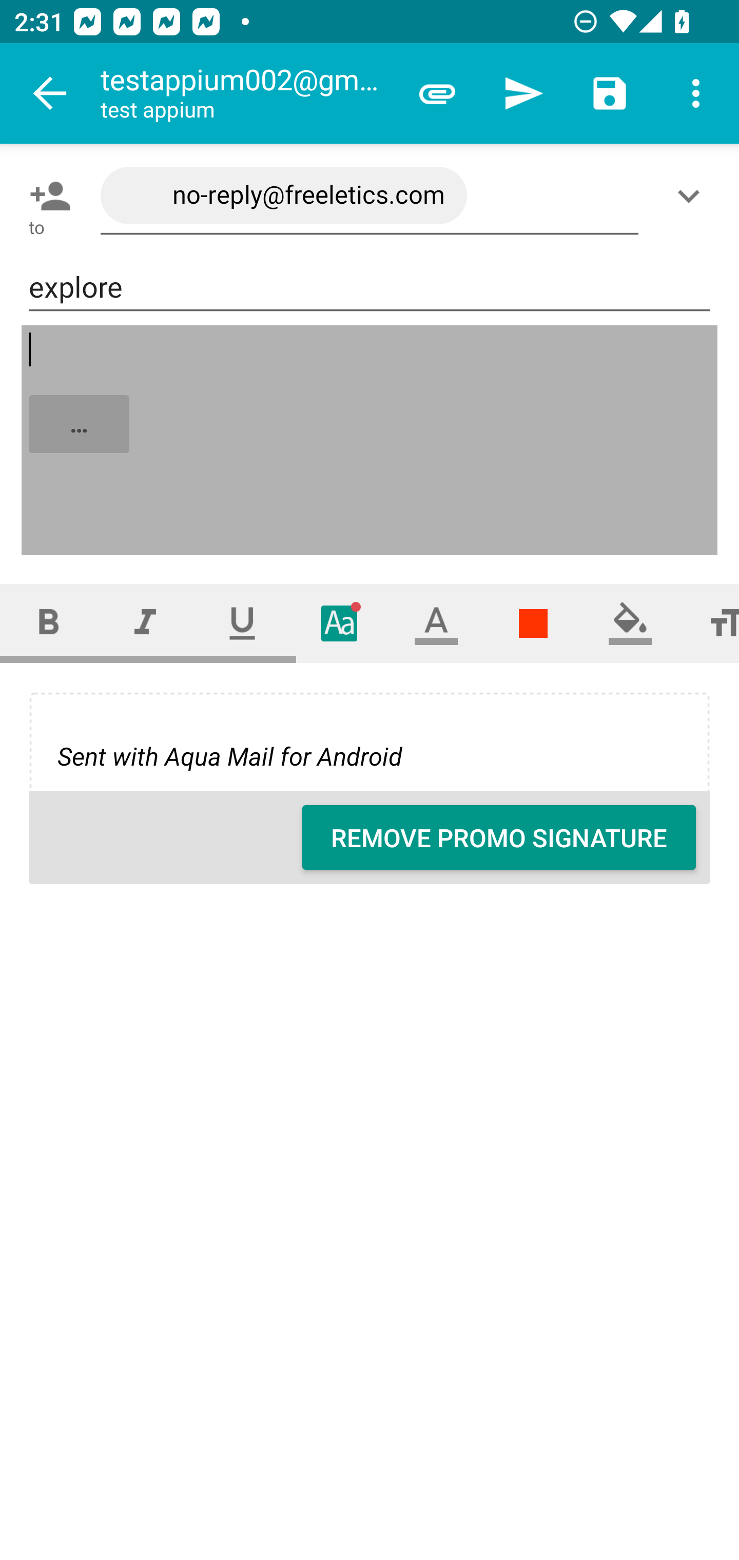 This screenshot has height=1560, width=739. What do you see at coordinates (533, 623) in the screenshot?
I see `Text color` at bounding box center [533, 623].